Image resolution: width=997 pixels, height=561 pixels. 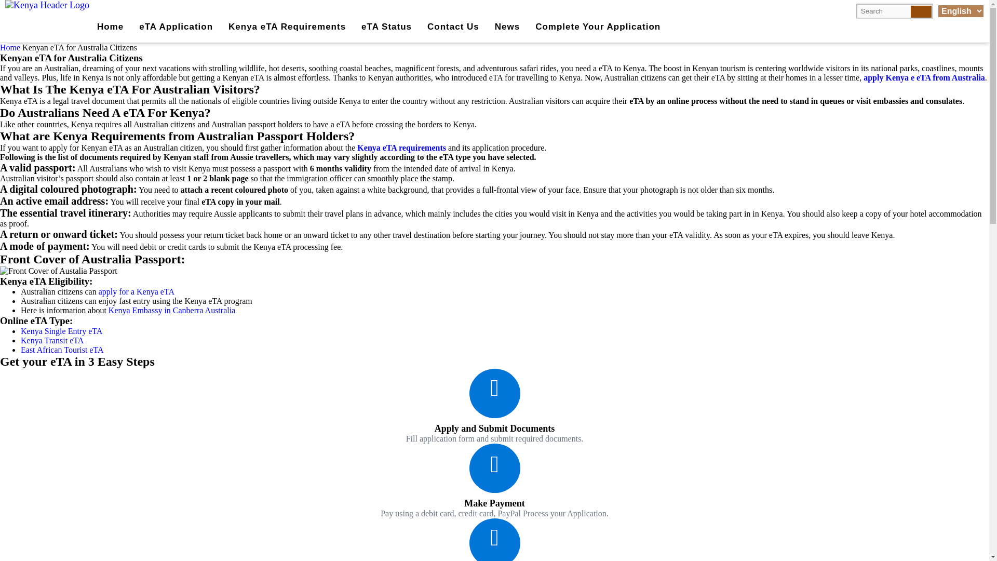 I want to click on Kenya eTA Requirements, so click(x=287, y=26).